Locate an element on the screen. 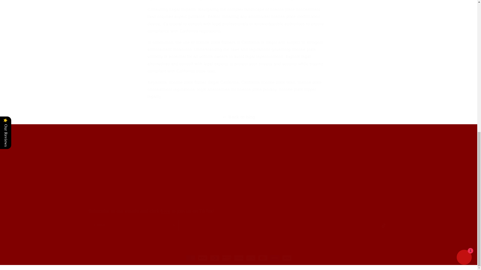 This screenshot has width=481, height=270. Privacy Policy is located at coordinates (100, 166).